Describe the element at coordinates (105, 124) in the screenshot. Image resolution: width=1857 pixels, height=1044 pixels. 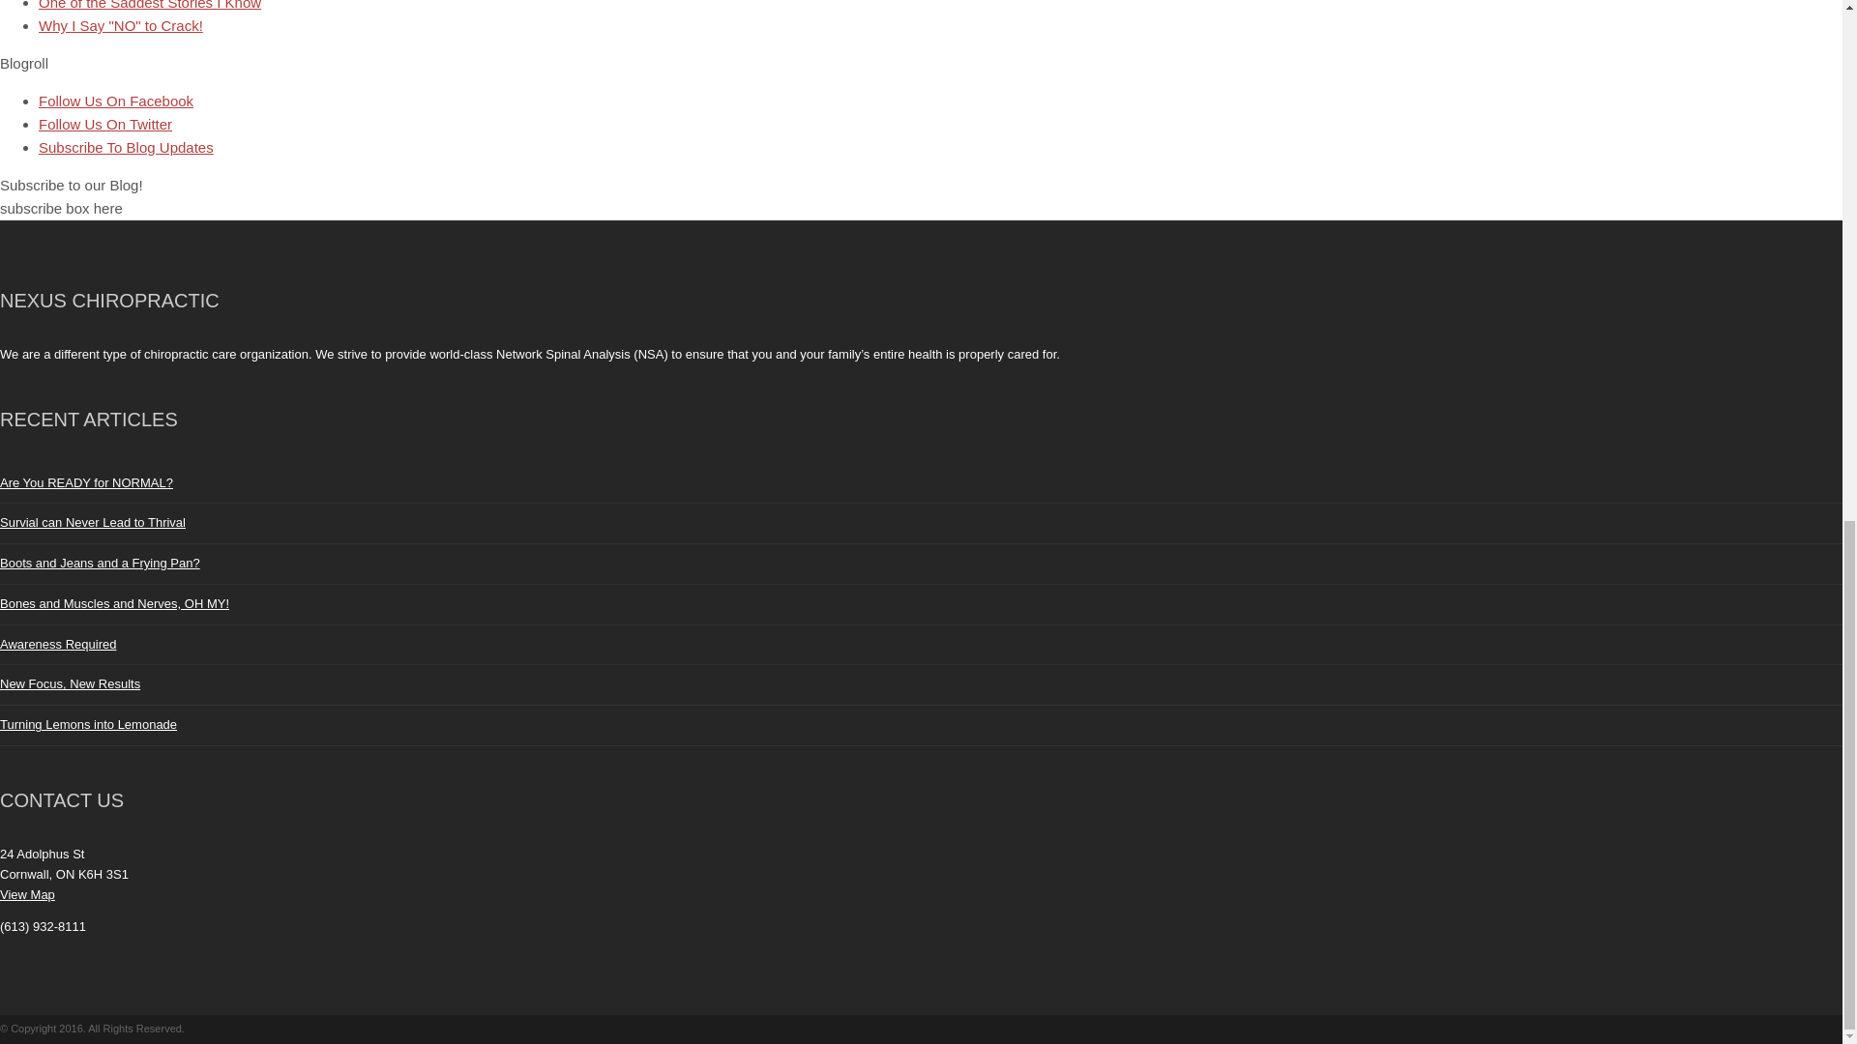
I see `Follow Us On Twitter` at that location.